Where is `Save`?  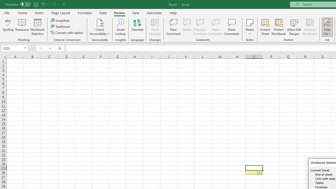 Save is located at coordinates (36, 4).